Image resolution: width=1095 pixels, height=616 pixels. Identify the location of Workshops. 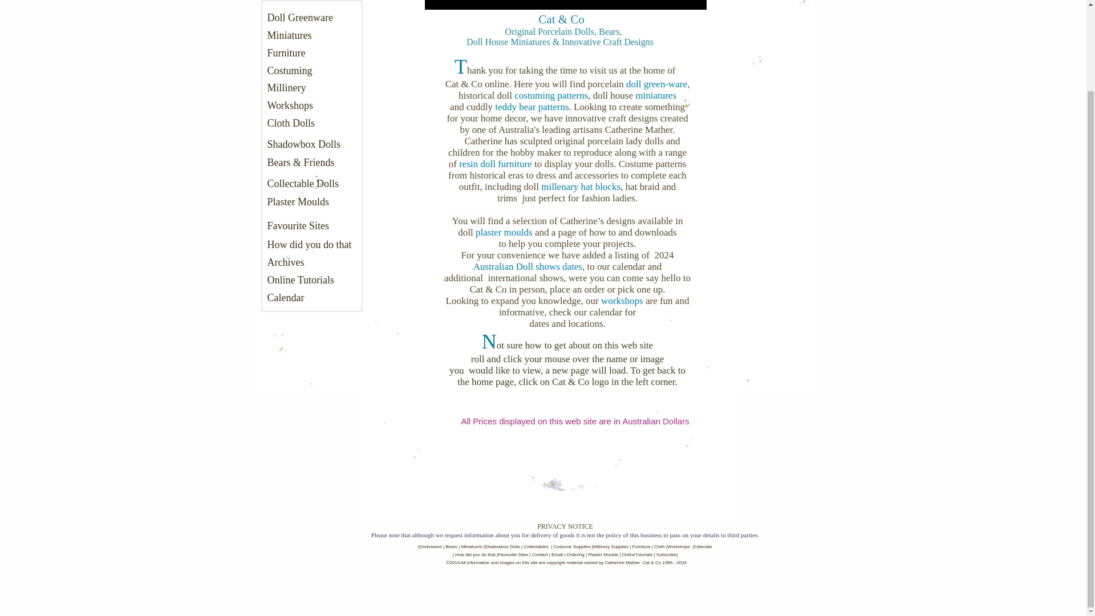
(290, 105).